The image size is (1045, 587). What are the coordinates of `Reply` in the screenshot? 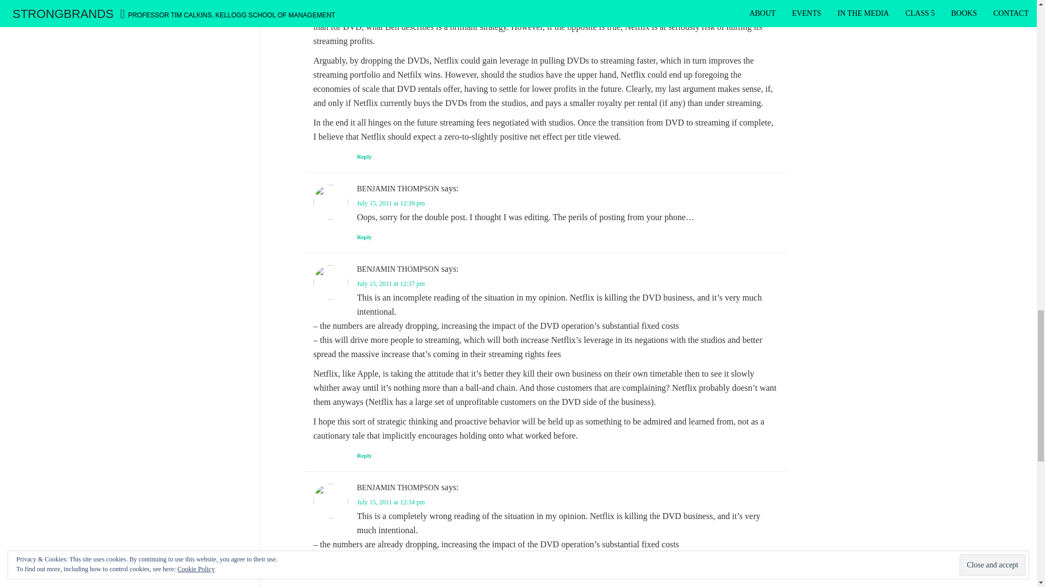 It's located at (365, 156).